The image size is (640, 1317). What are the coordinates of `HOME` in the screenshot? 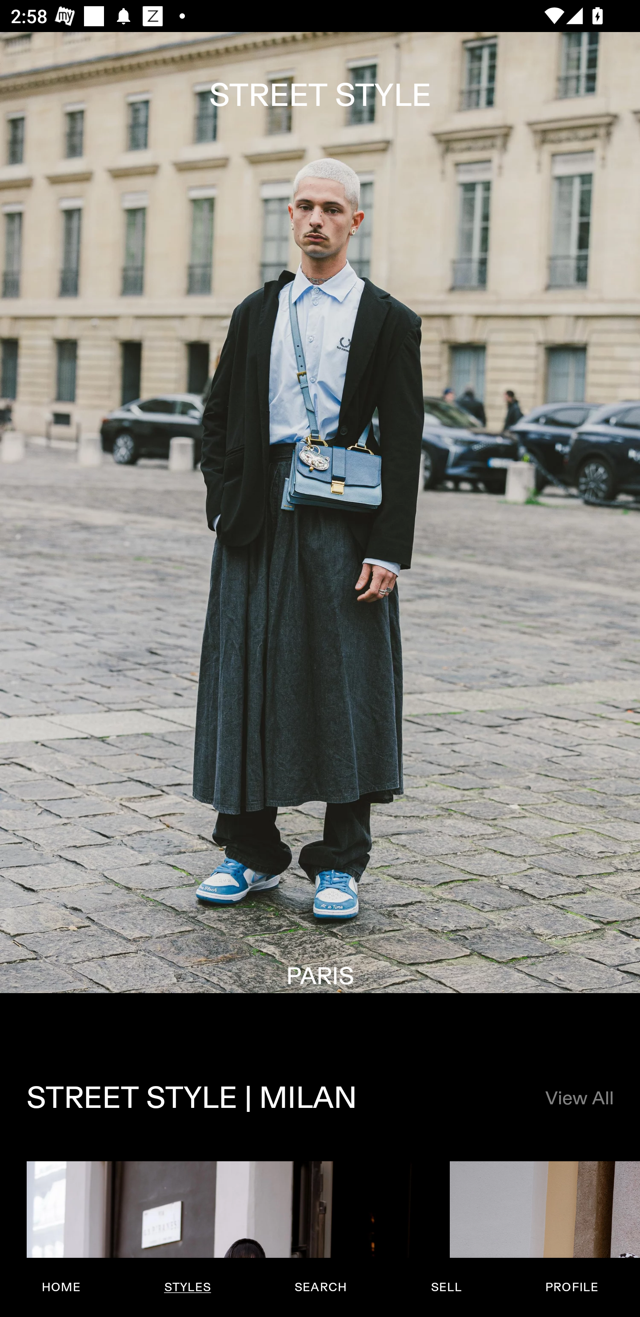 It's located at (61, 1287).